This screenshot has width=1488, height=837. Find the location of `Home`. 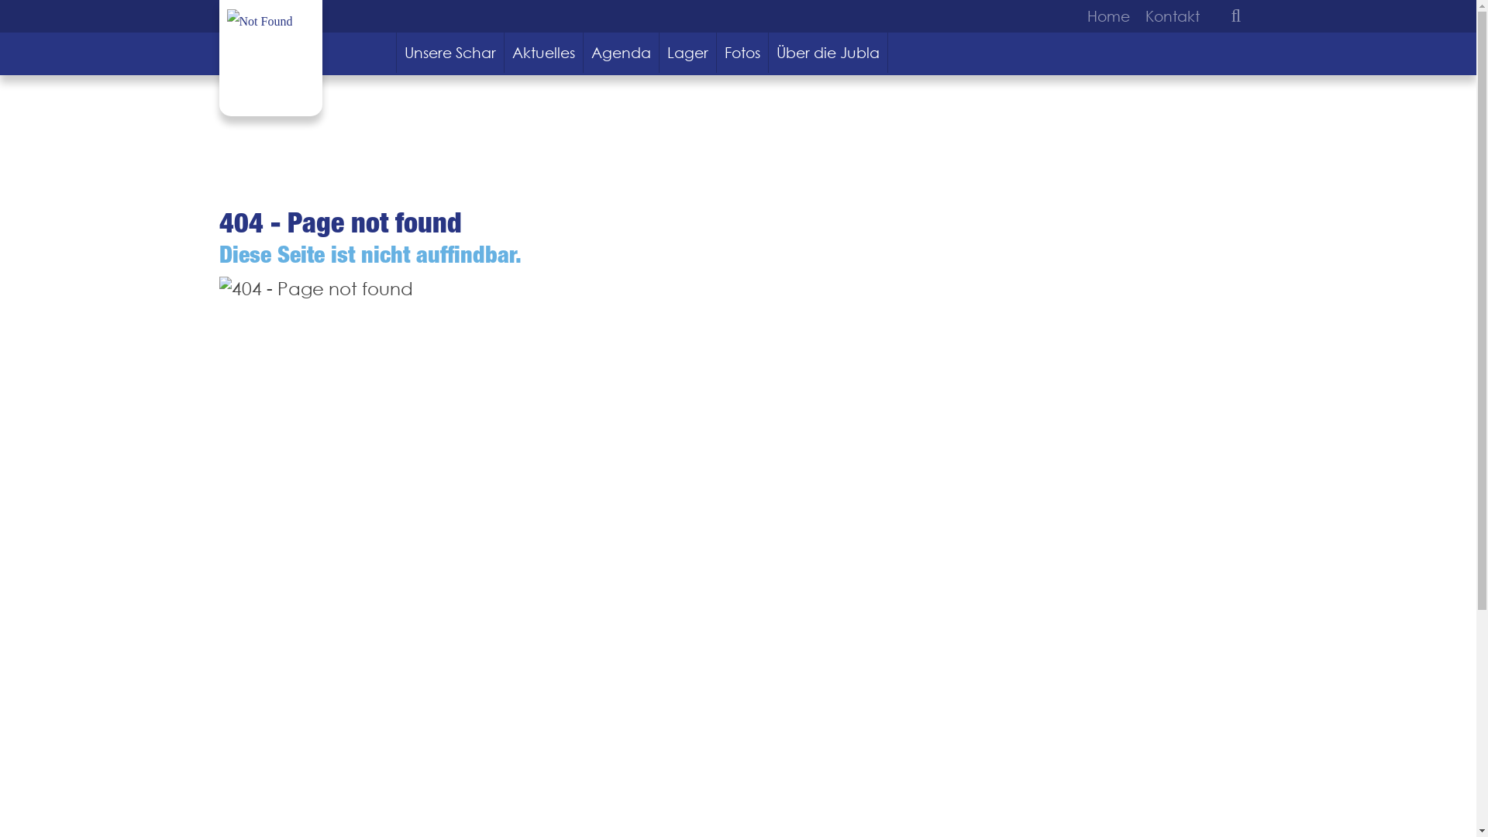

Home is located at coordinates (1111, 16).